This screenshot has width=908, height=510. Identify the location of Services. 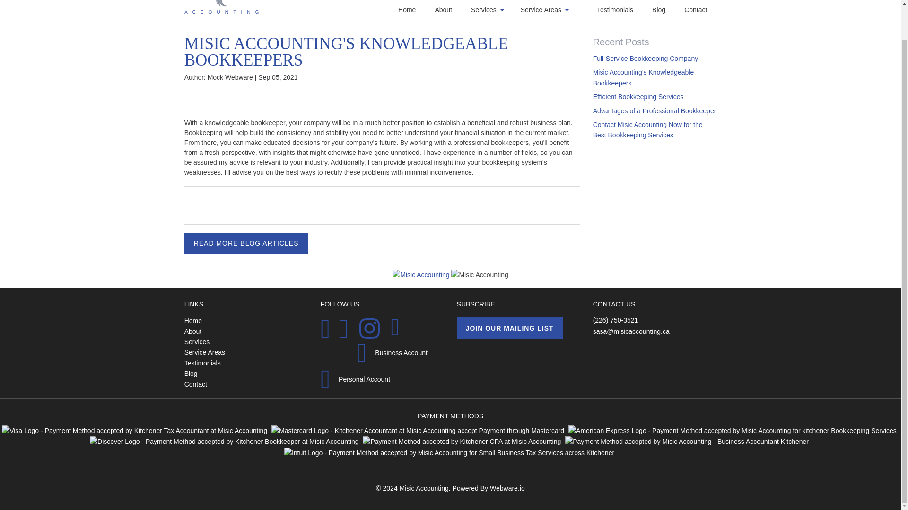
(501, 9).